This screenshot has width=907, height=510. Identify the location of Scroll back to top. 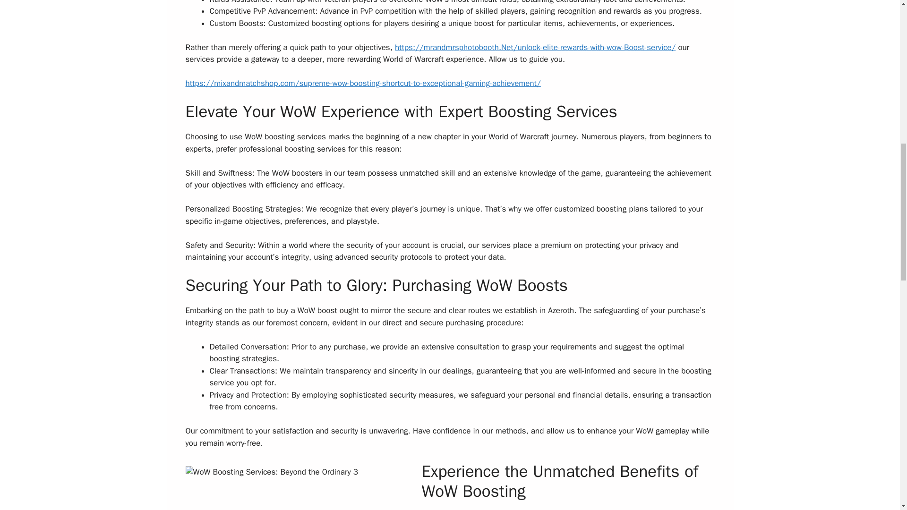
(876, 448).